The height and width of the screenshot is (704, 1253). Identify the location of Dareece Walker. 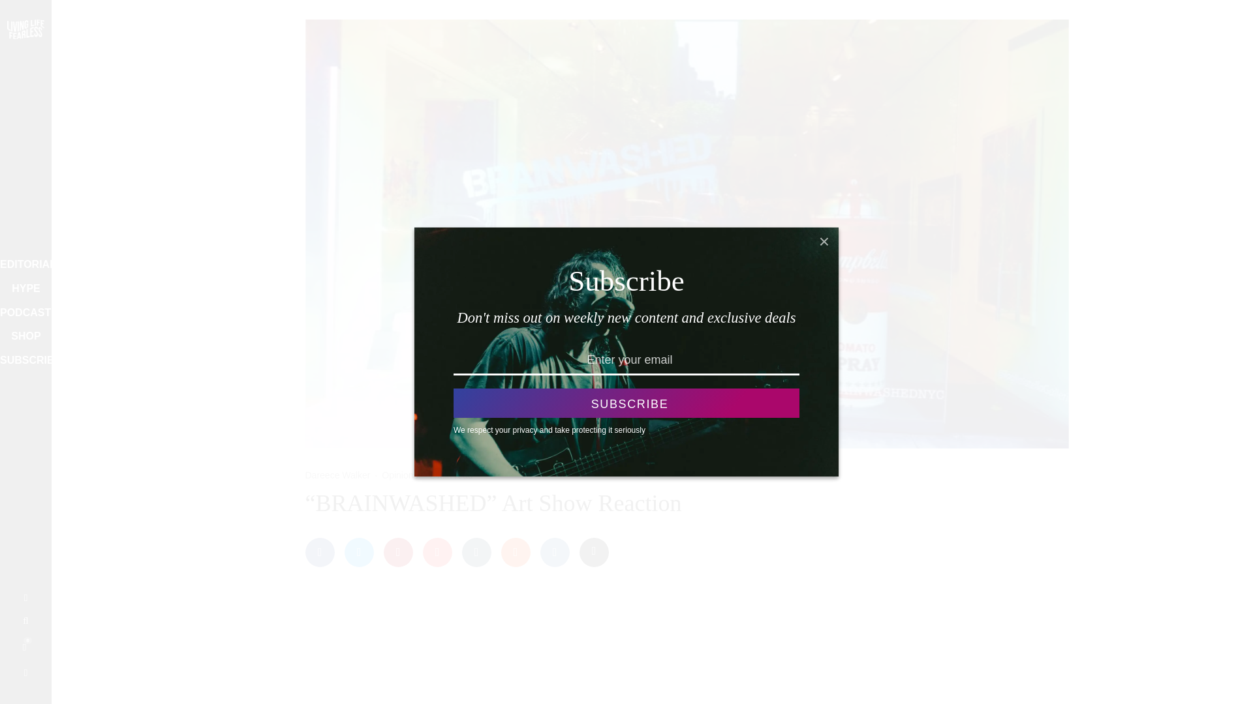
(338, 475).